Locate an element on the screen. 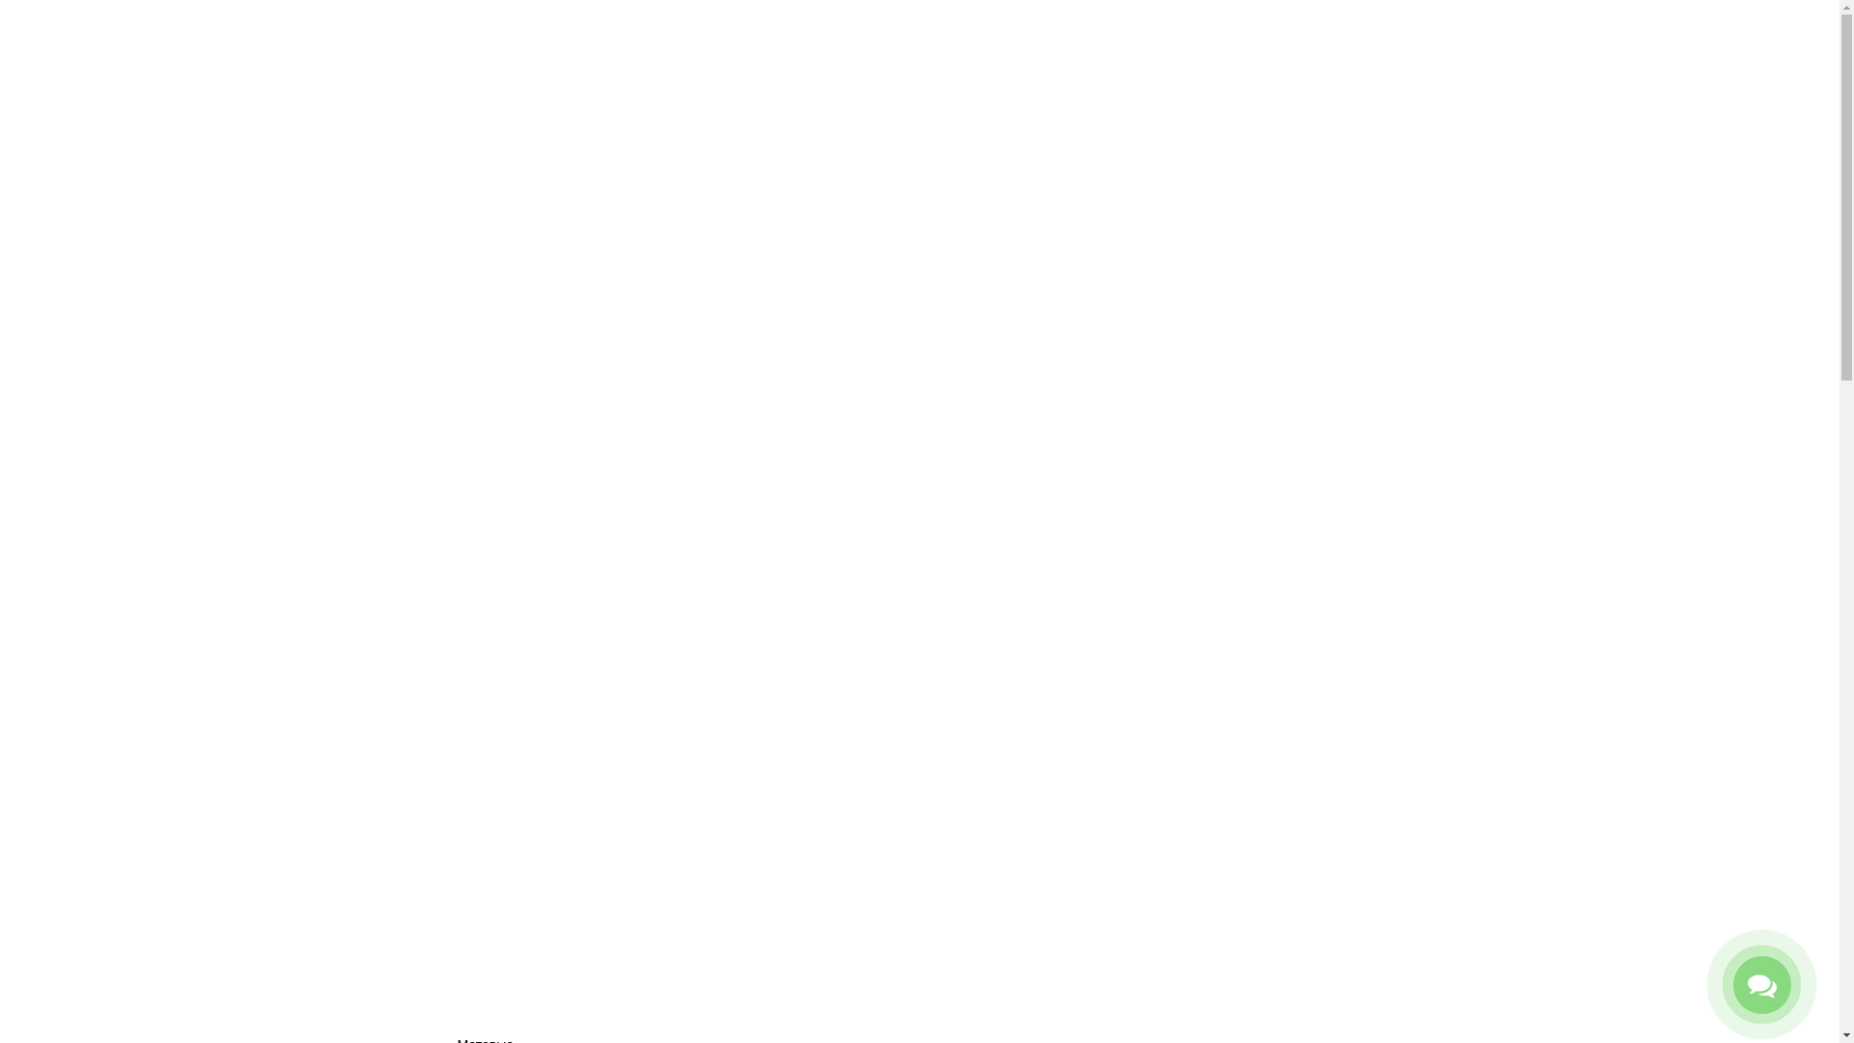 This screenshot has width=1854, height=1043. +375 (29) 850-25-03 is located at coordinates (944, 168).